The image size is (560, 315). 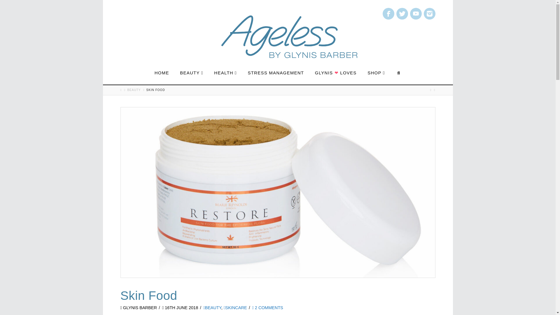 I want to click on Facebook, so click(x=388, y=13).